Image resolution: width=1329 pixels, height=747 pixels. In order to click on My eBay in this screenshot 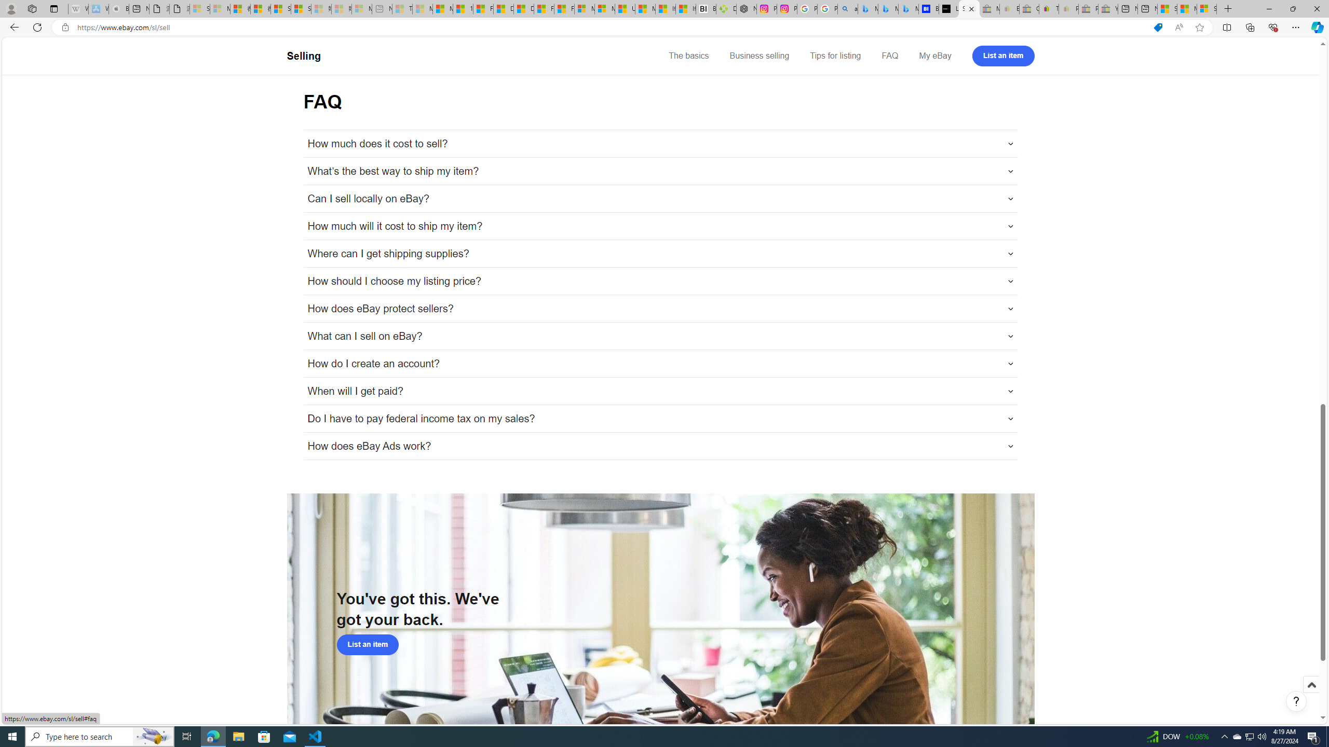, I will do `click(934, 56)`.